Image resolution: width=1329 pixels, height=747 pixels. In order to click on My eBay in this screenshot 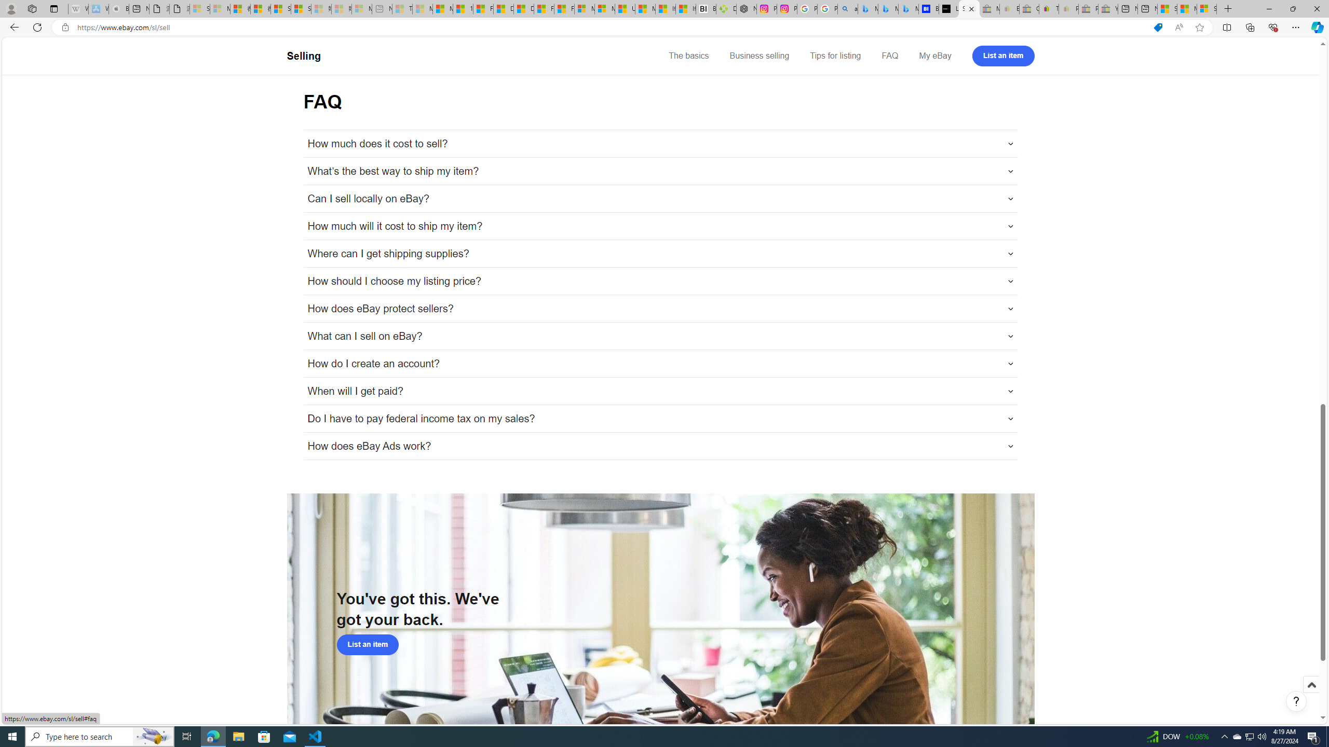, I will do `click(934, 56)`.